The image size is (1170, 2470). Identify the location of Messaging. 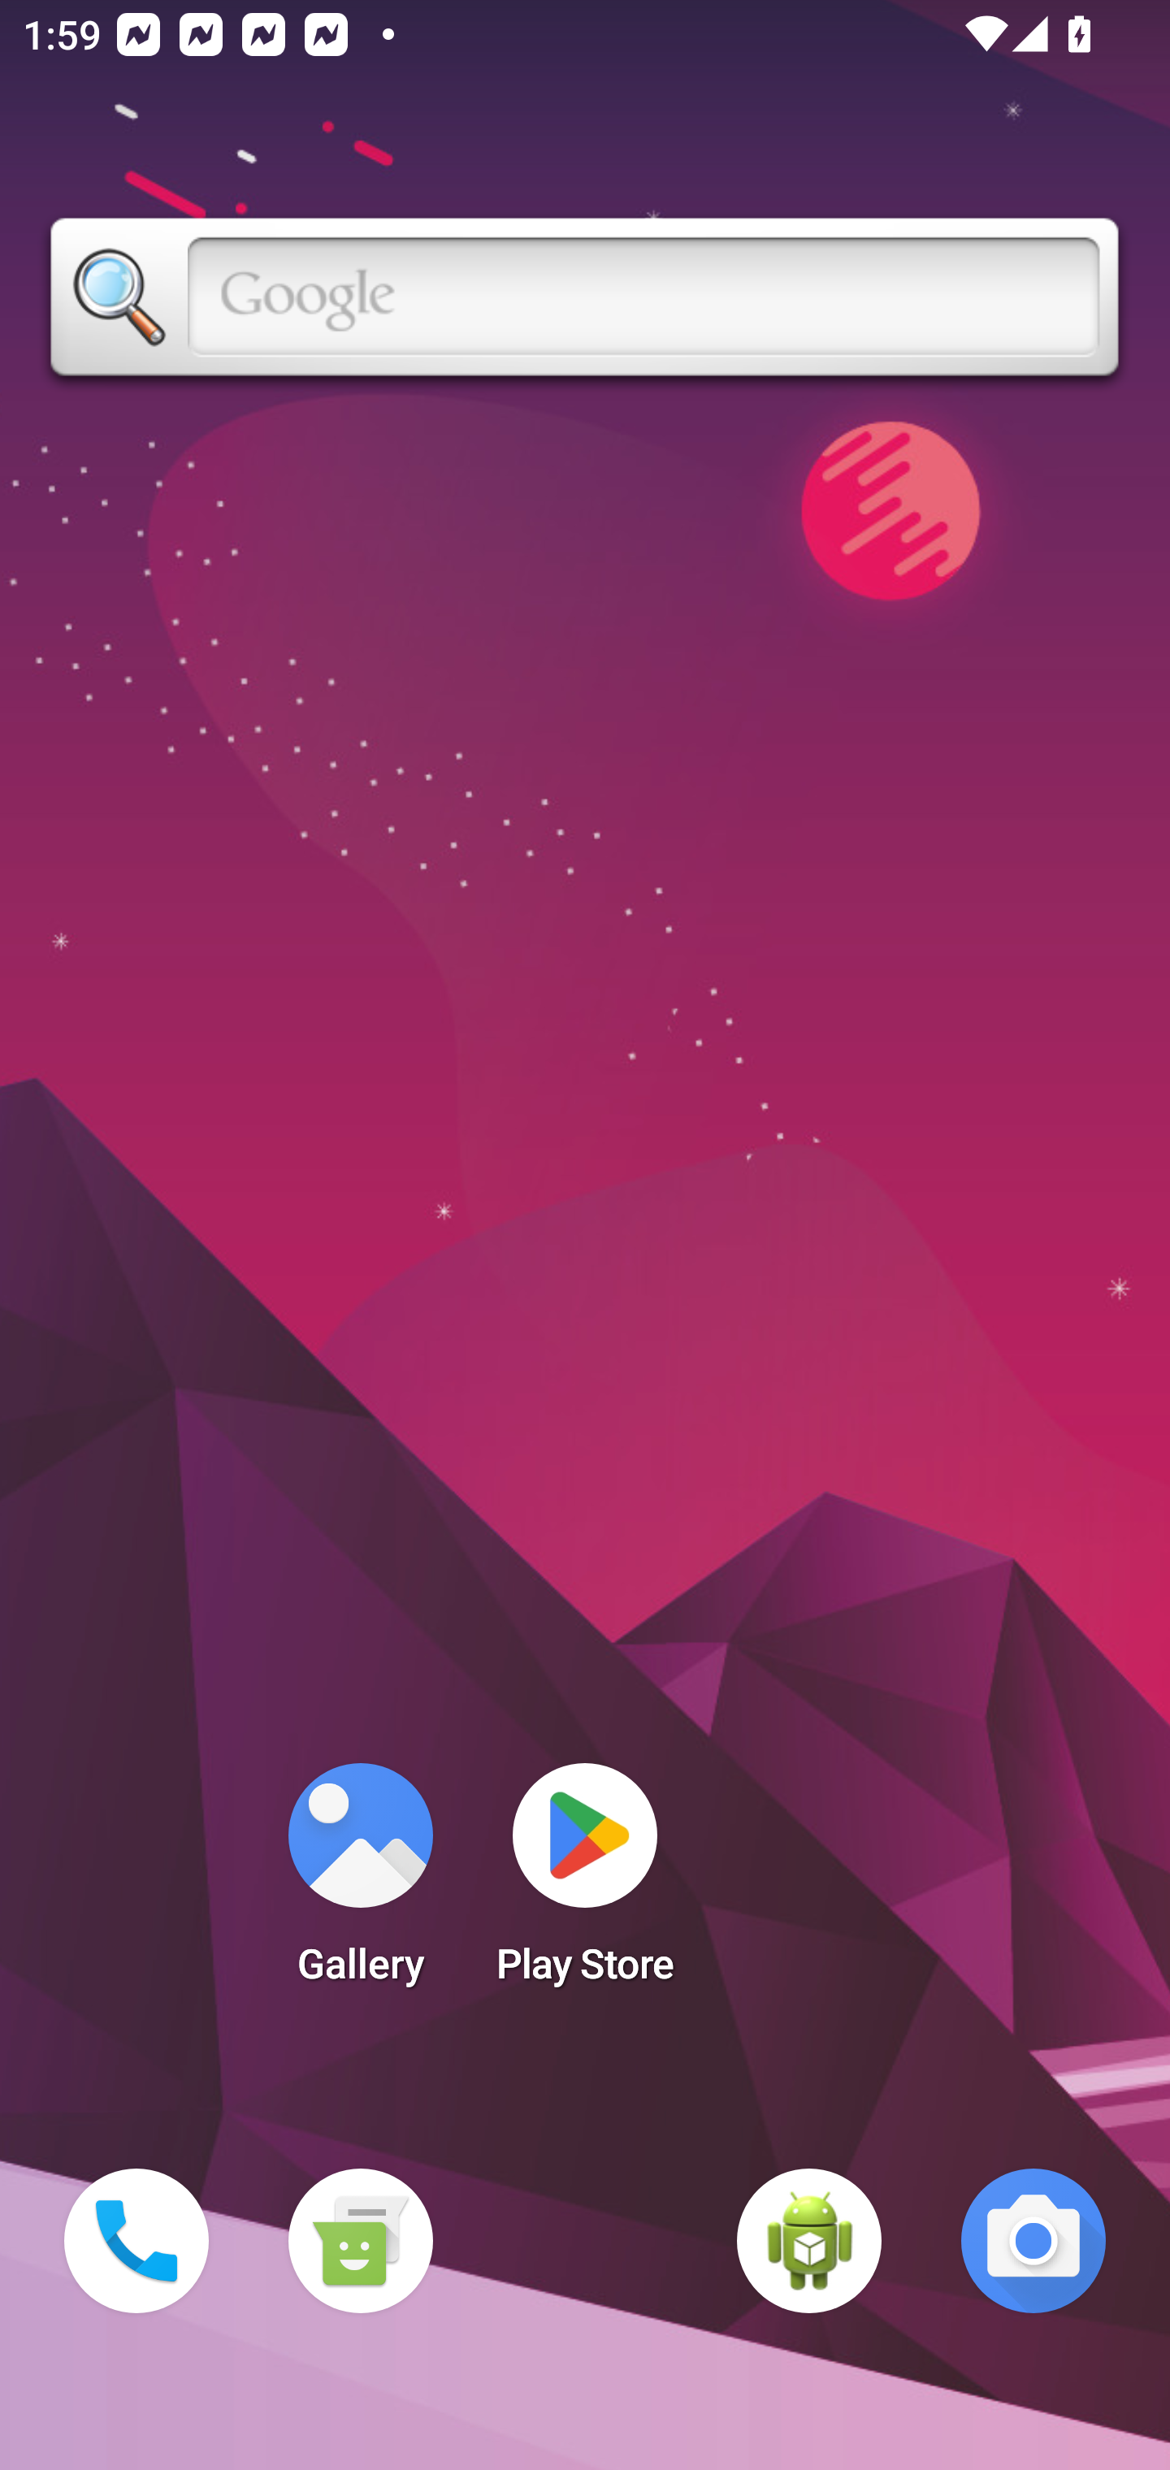
(360, 2241).